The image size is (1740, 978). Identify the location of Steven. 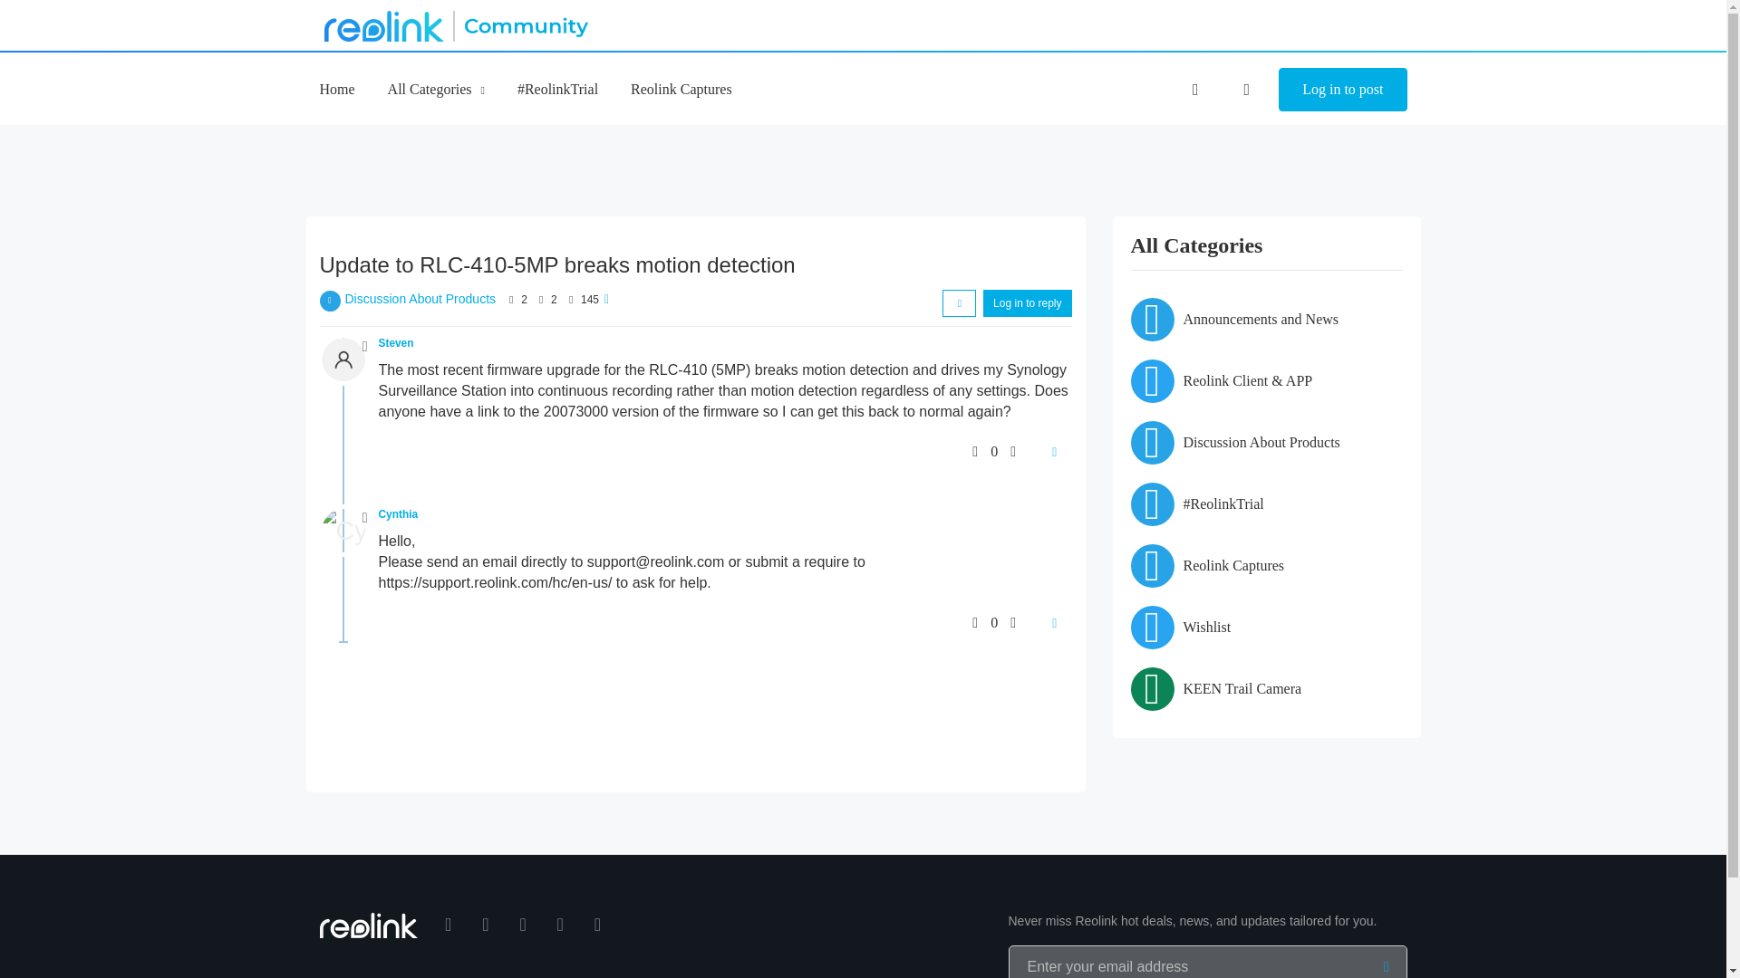
(396, 342).